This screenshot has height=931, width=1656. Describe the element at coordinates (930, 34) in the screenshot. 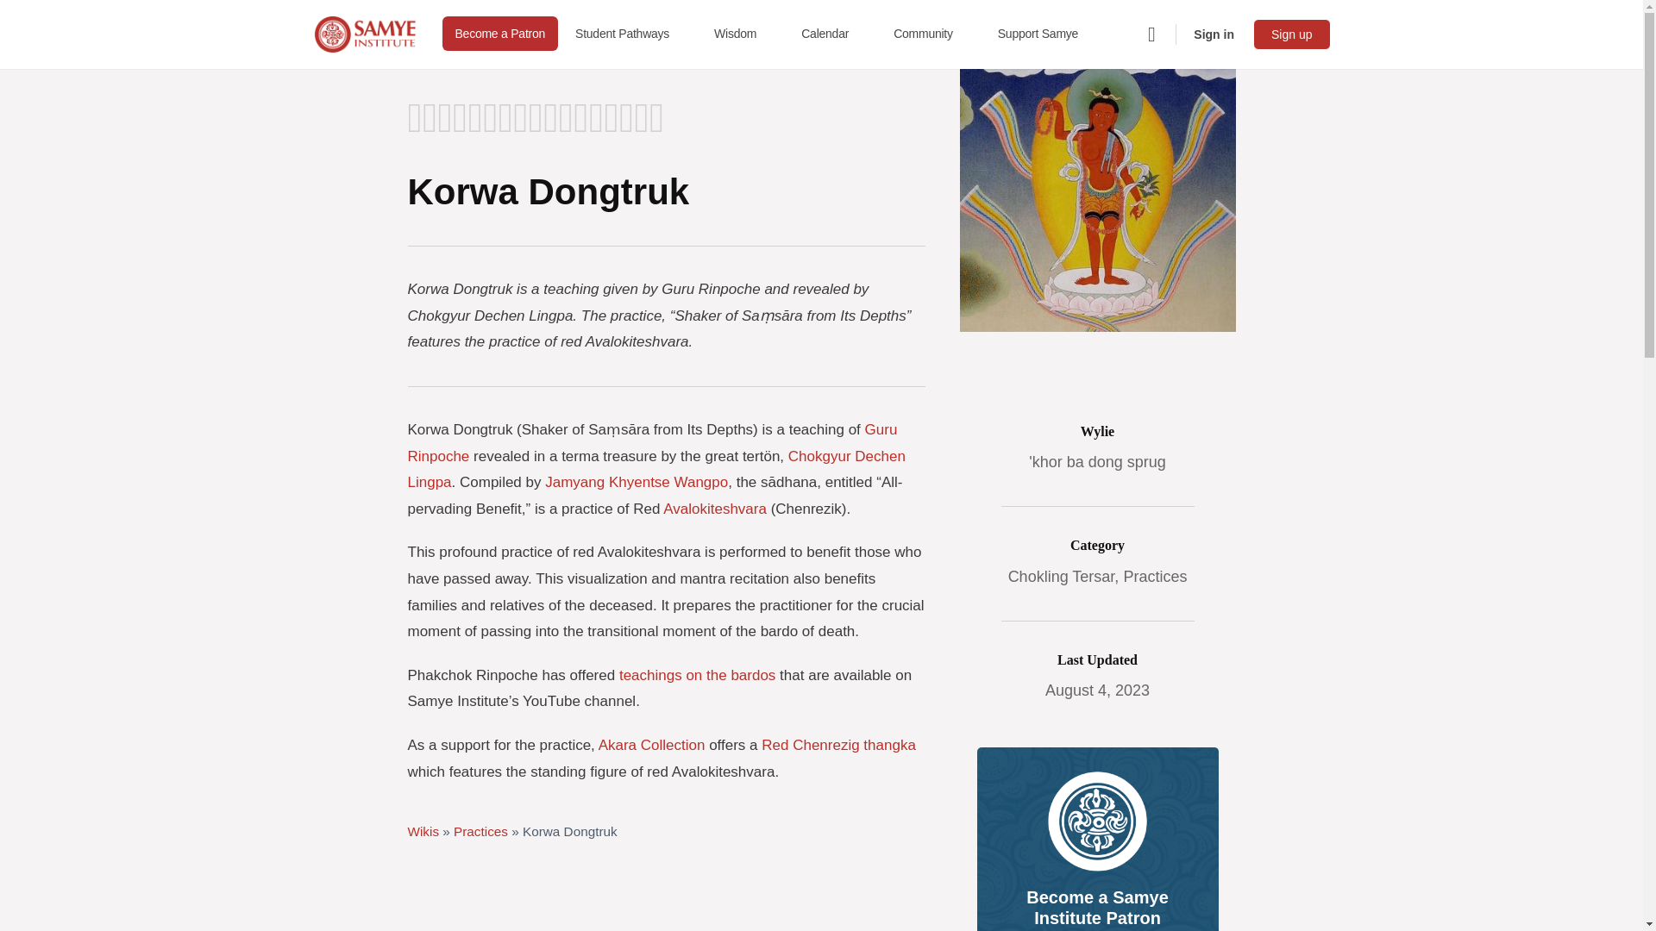

I see `Community` at that location.